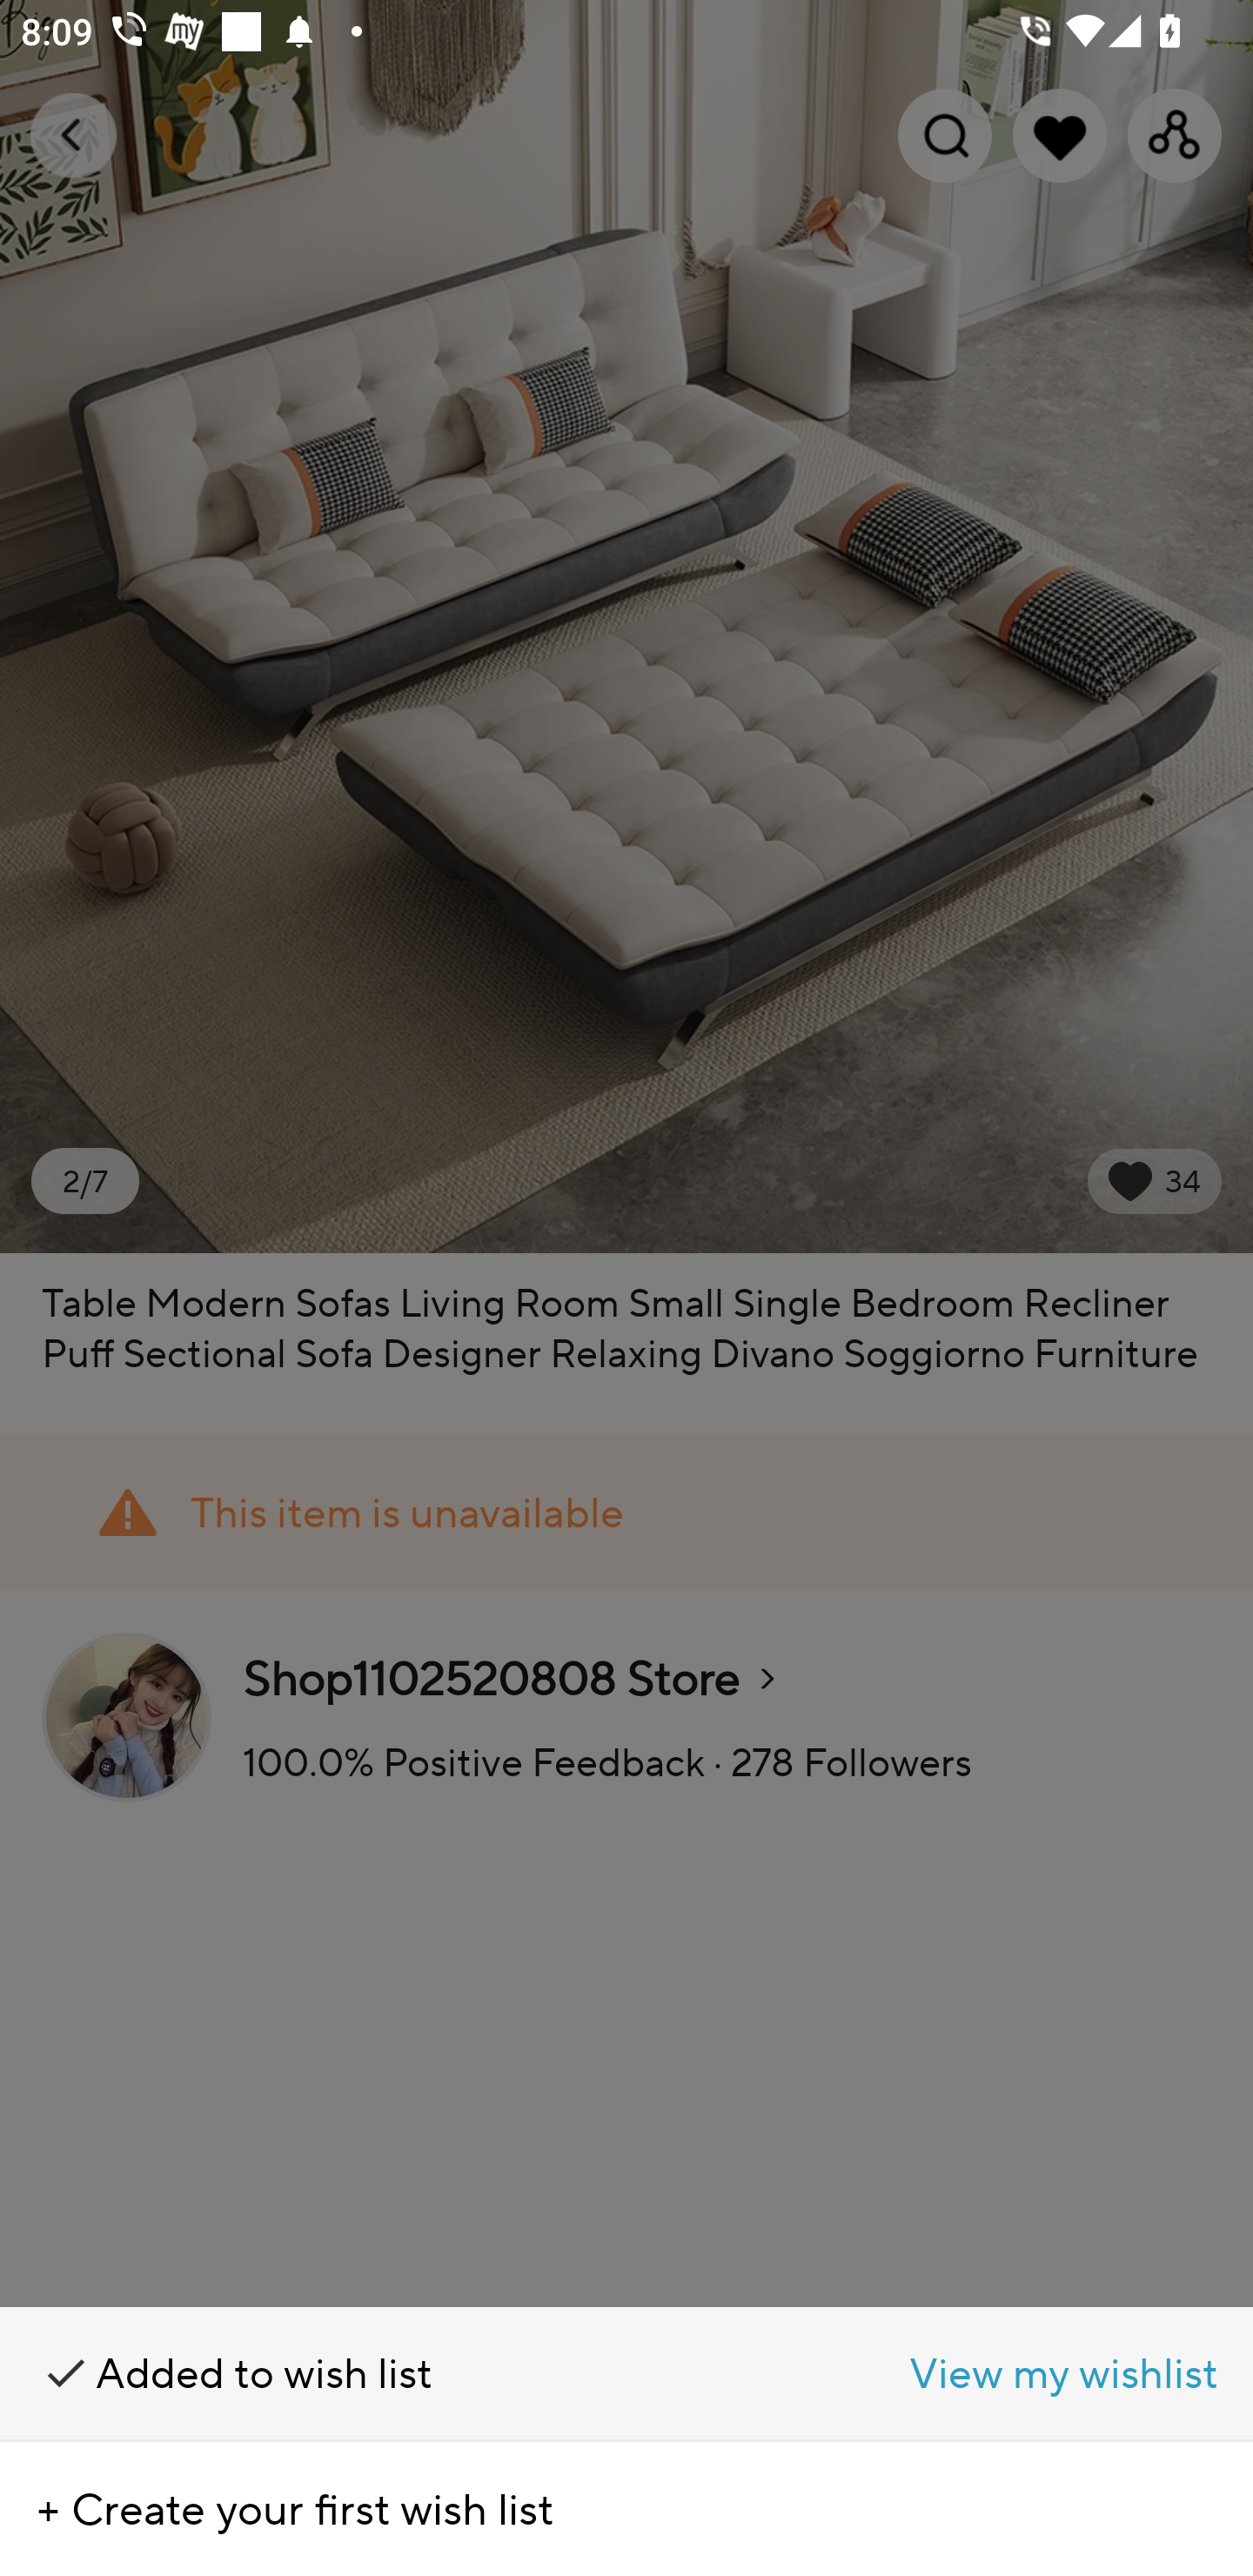  What do you see at coordinates (940, 2374) in the screenshot?
I see `View my wishlist` at bounding box center [940, 2374].